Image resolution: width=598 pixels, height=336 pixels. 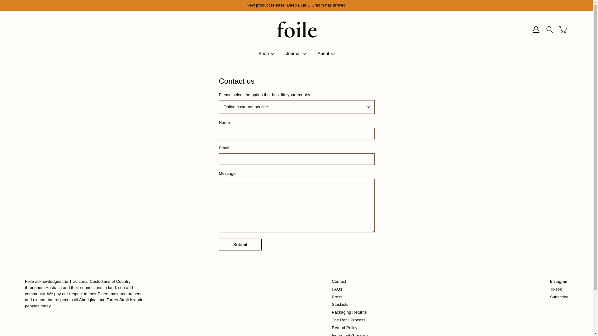 I want to click on Instagram, so click(x=559, y=281).